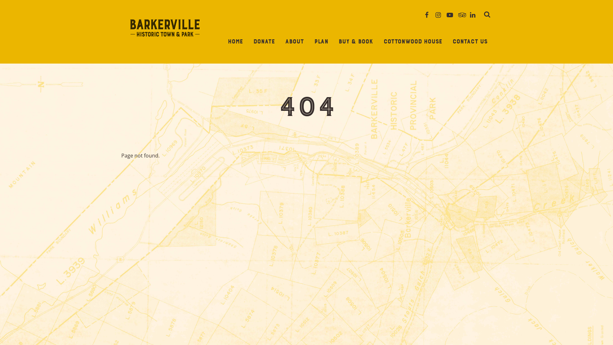  Describe the element at coordinates (264, 42) in the screenshot. I see `DONATE` at that location.